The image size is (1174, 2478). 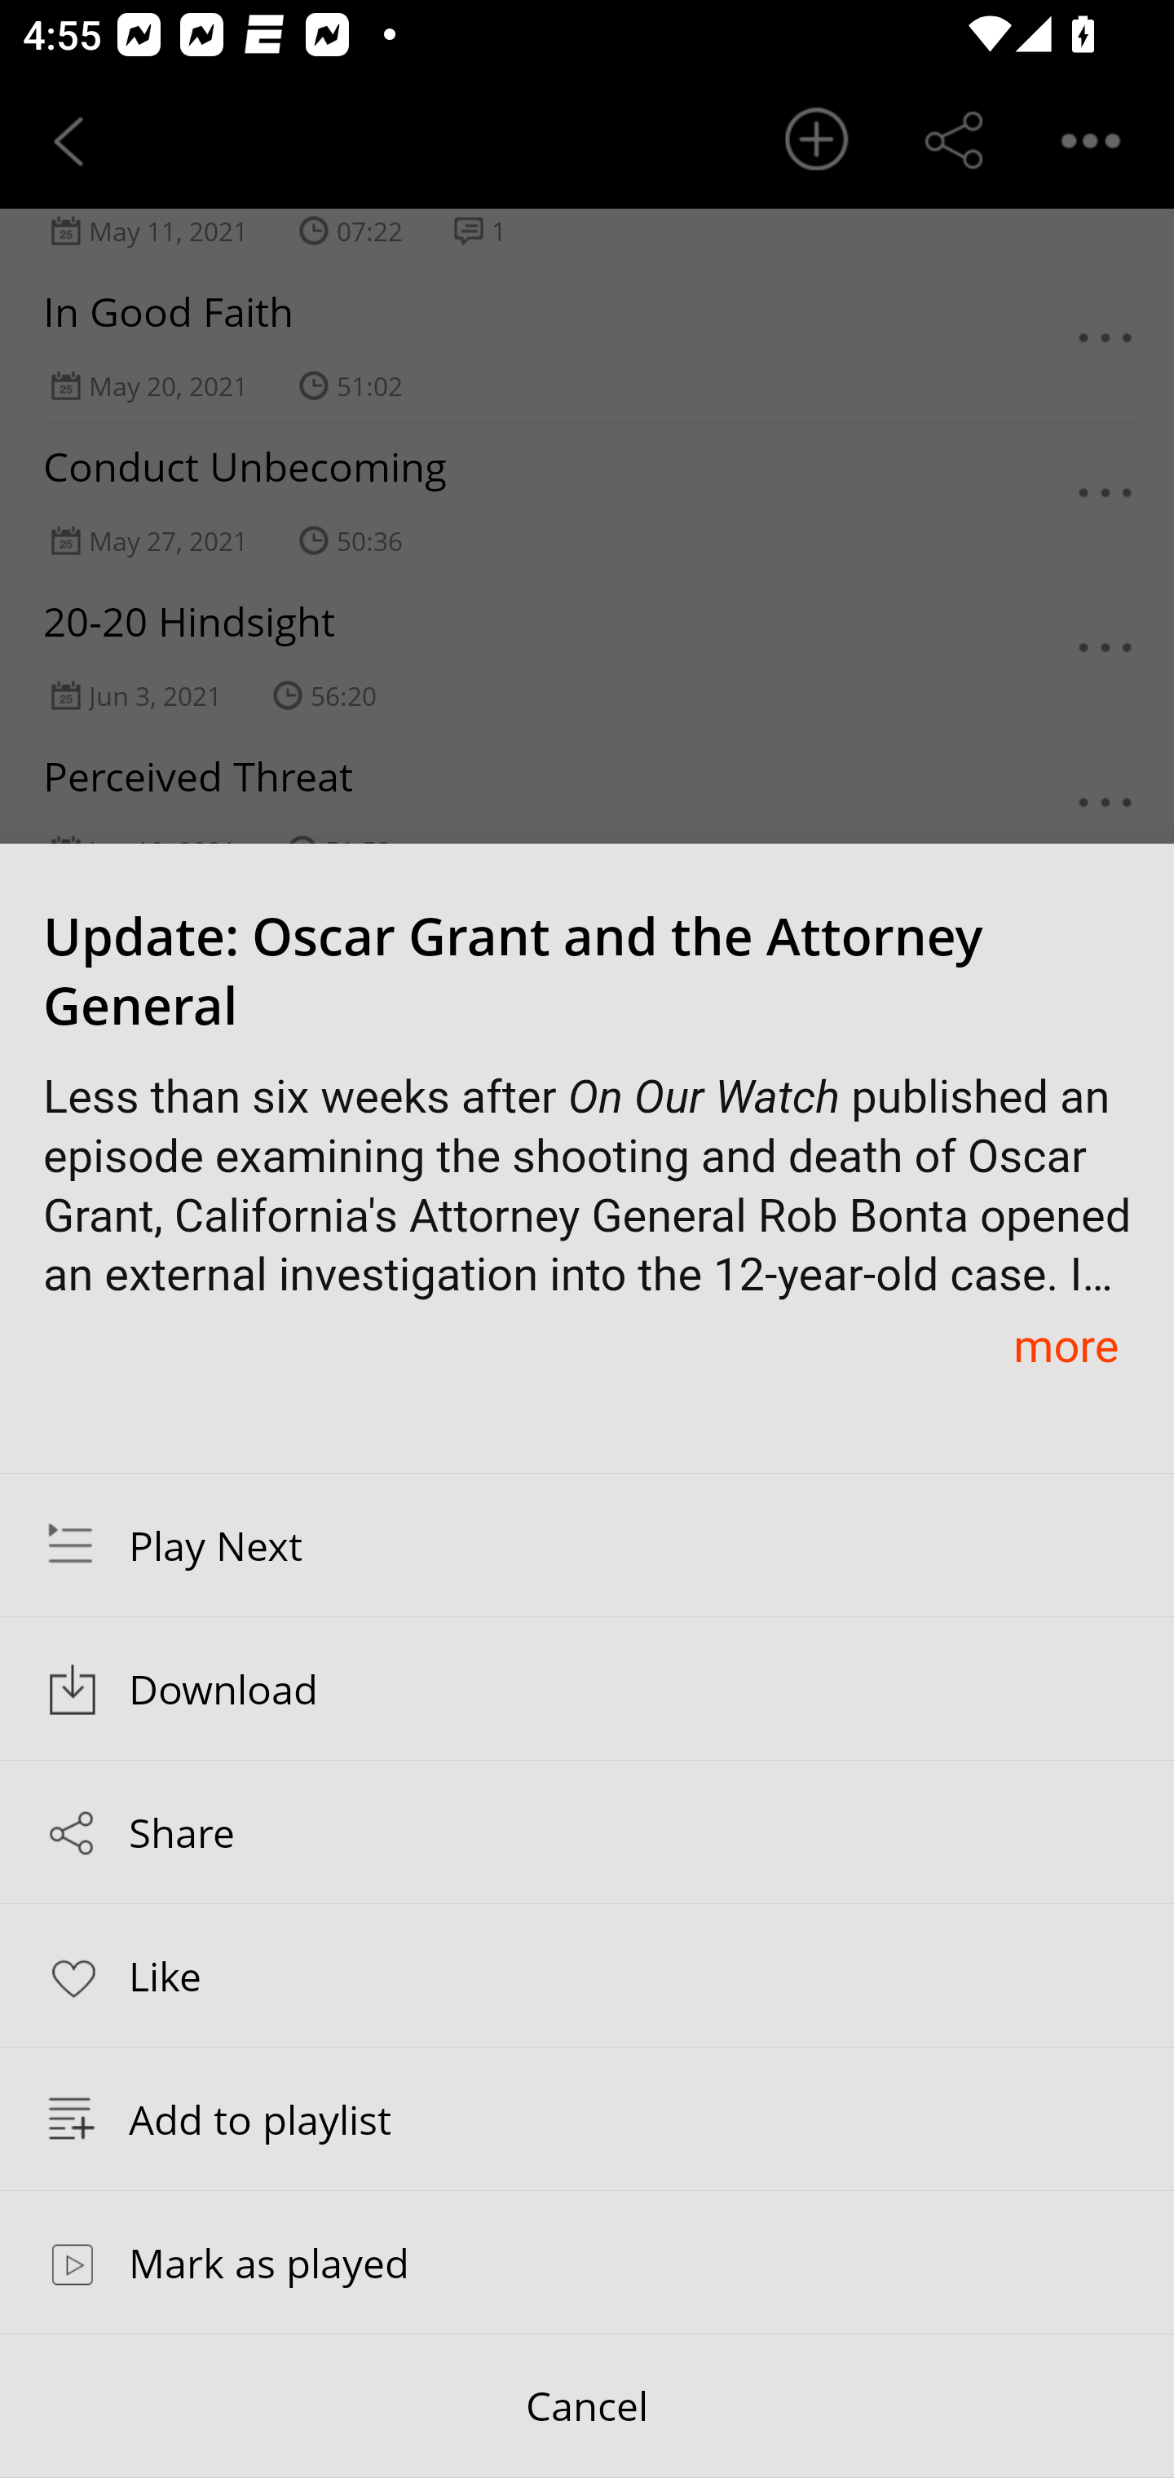 I want to click on Cancel, so click(x=587, y=2406).